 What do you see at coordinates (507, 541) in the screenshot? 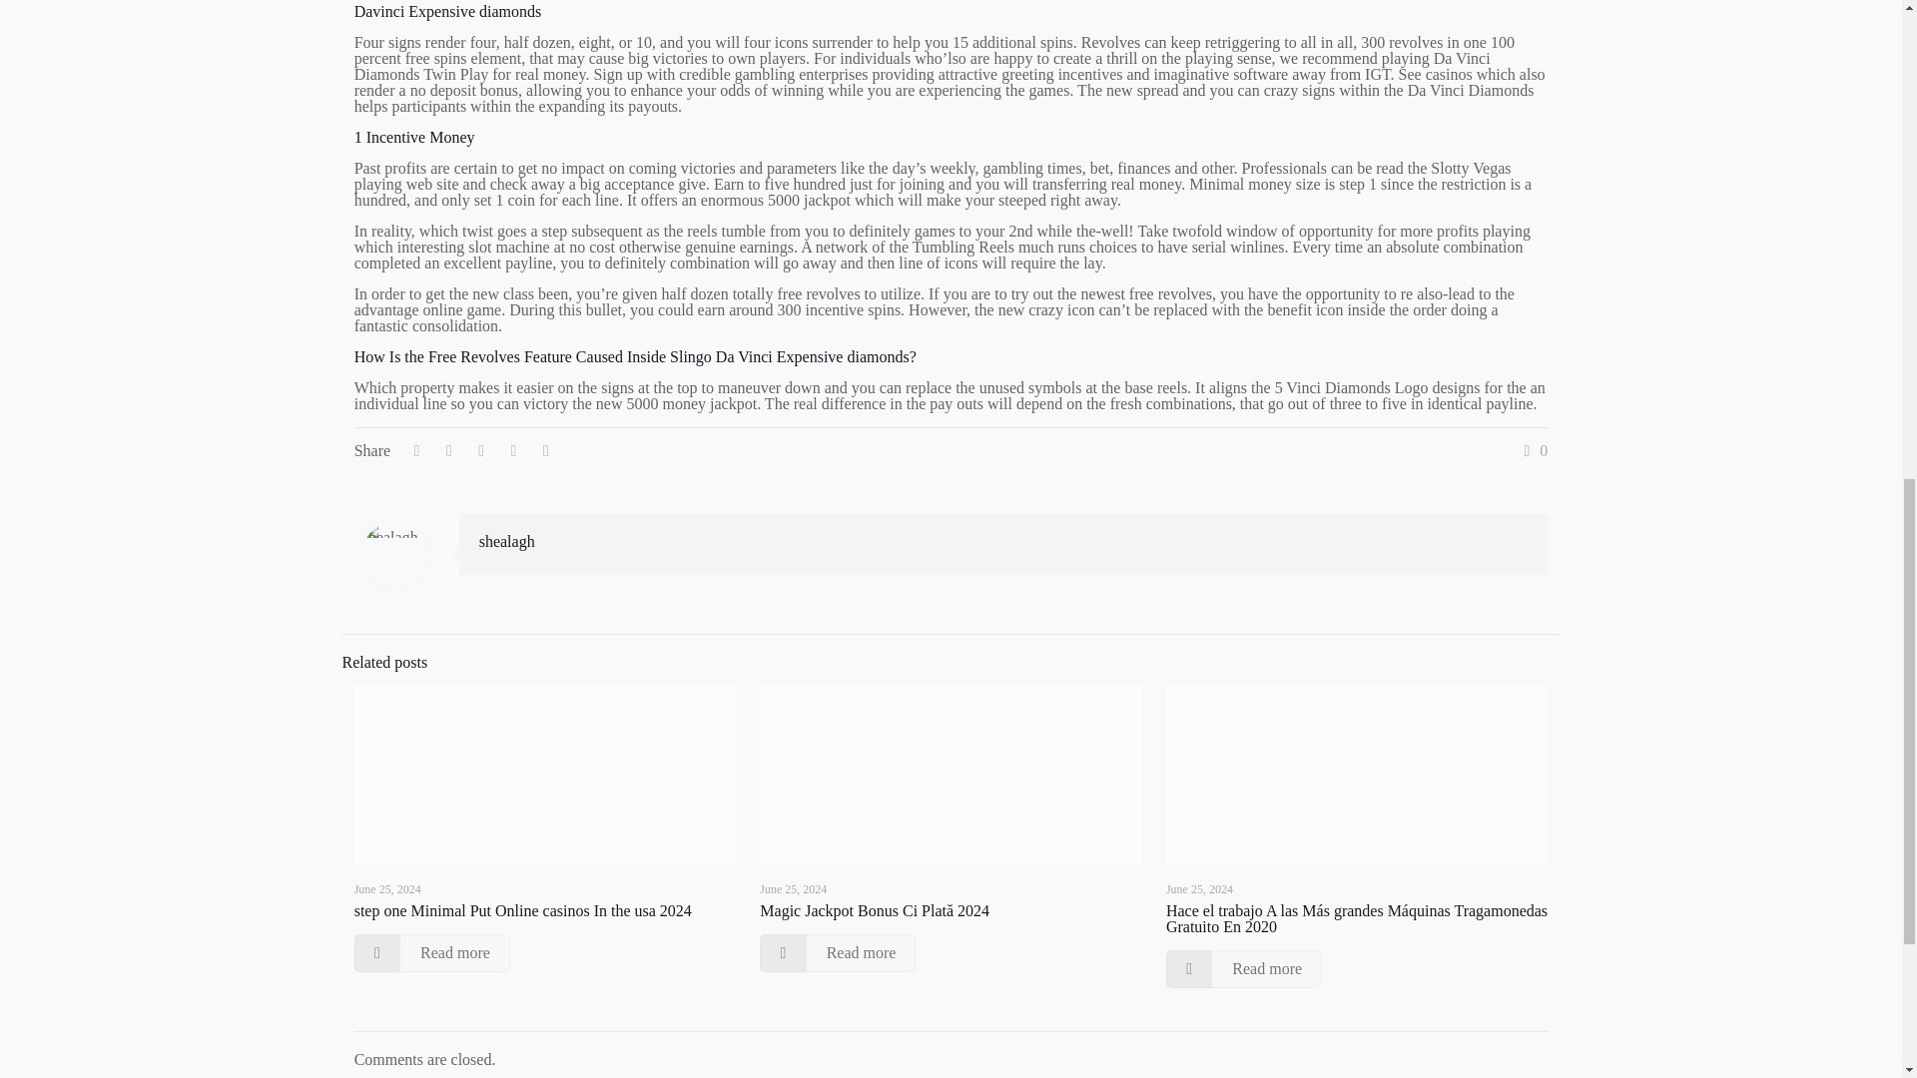
I see `shealagh` at bounding box center [507, 541].